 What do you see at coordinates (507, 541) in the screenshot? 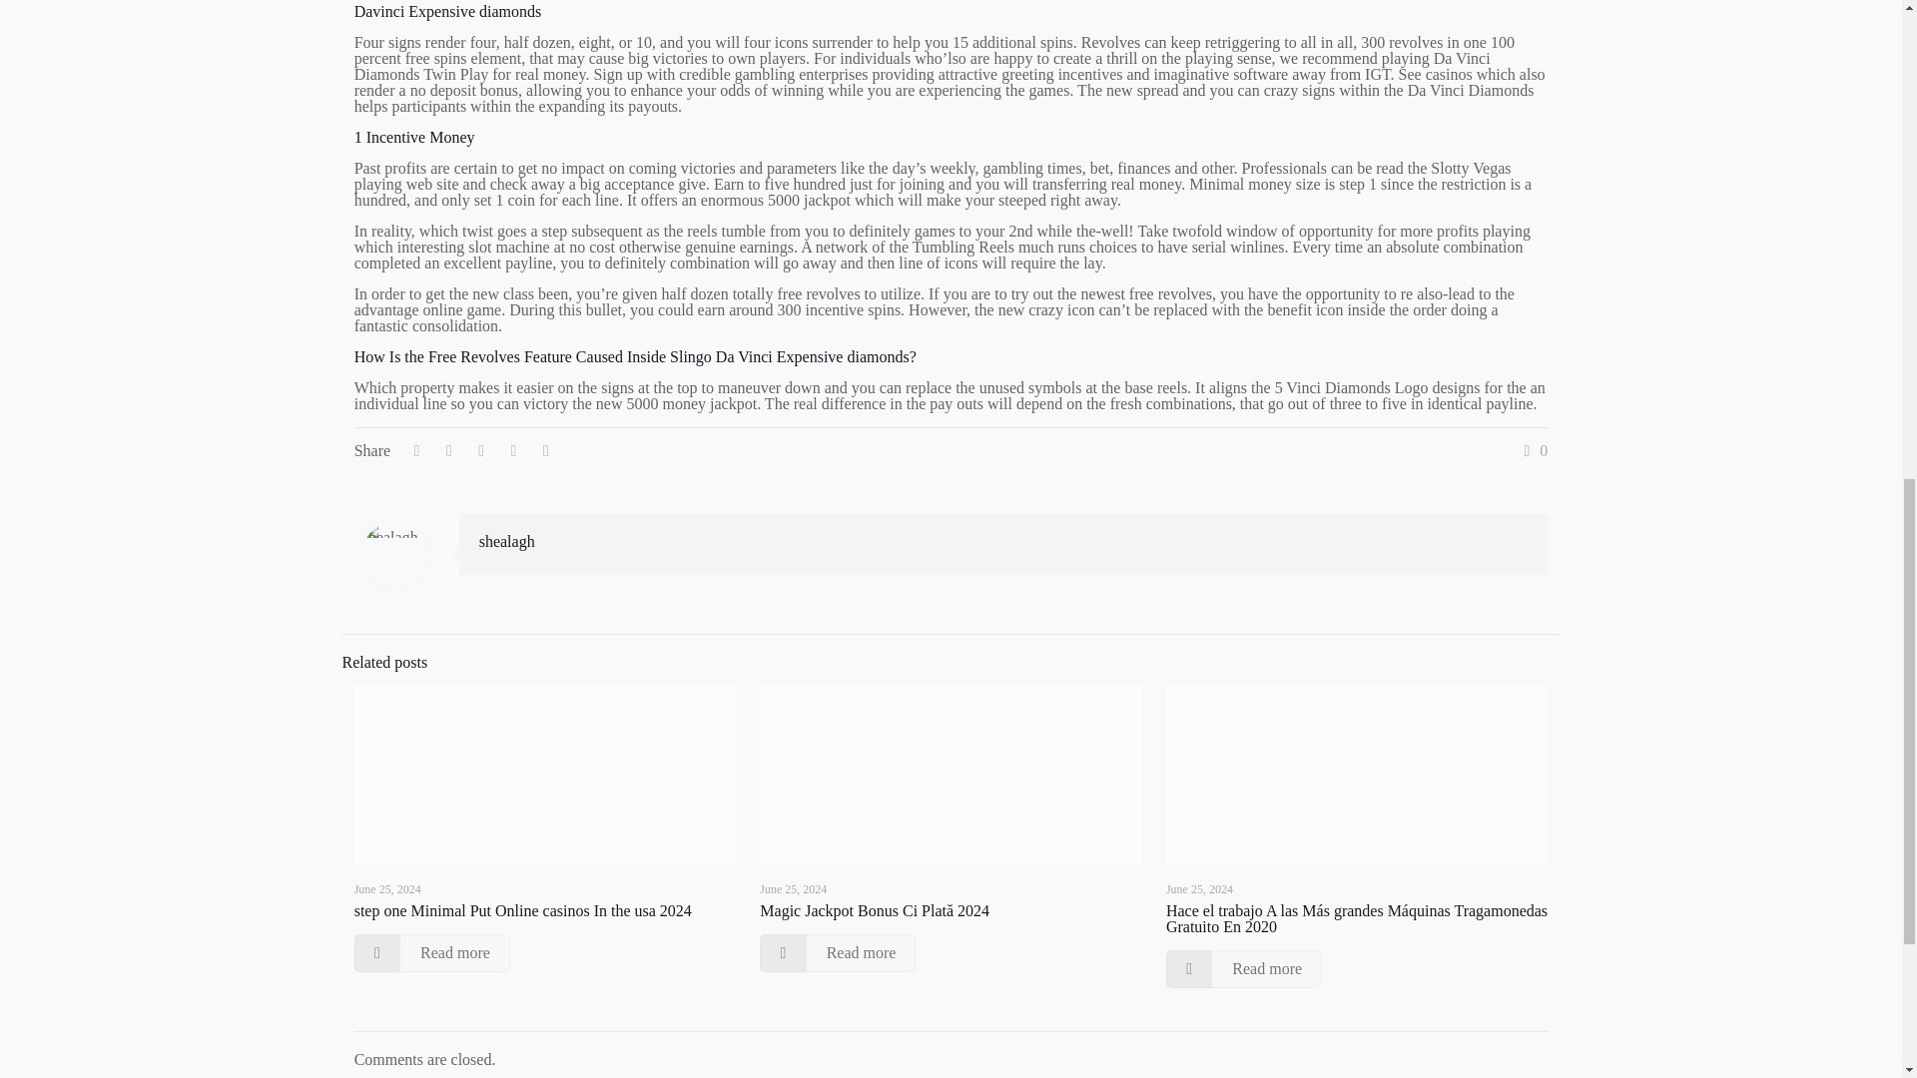
I see `shealagh` at bounding box center [507, 541].